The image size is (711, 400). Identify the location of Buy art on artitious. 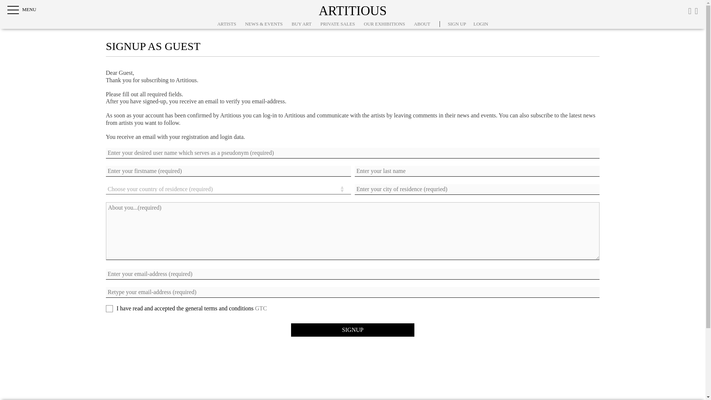
(301, 24).